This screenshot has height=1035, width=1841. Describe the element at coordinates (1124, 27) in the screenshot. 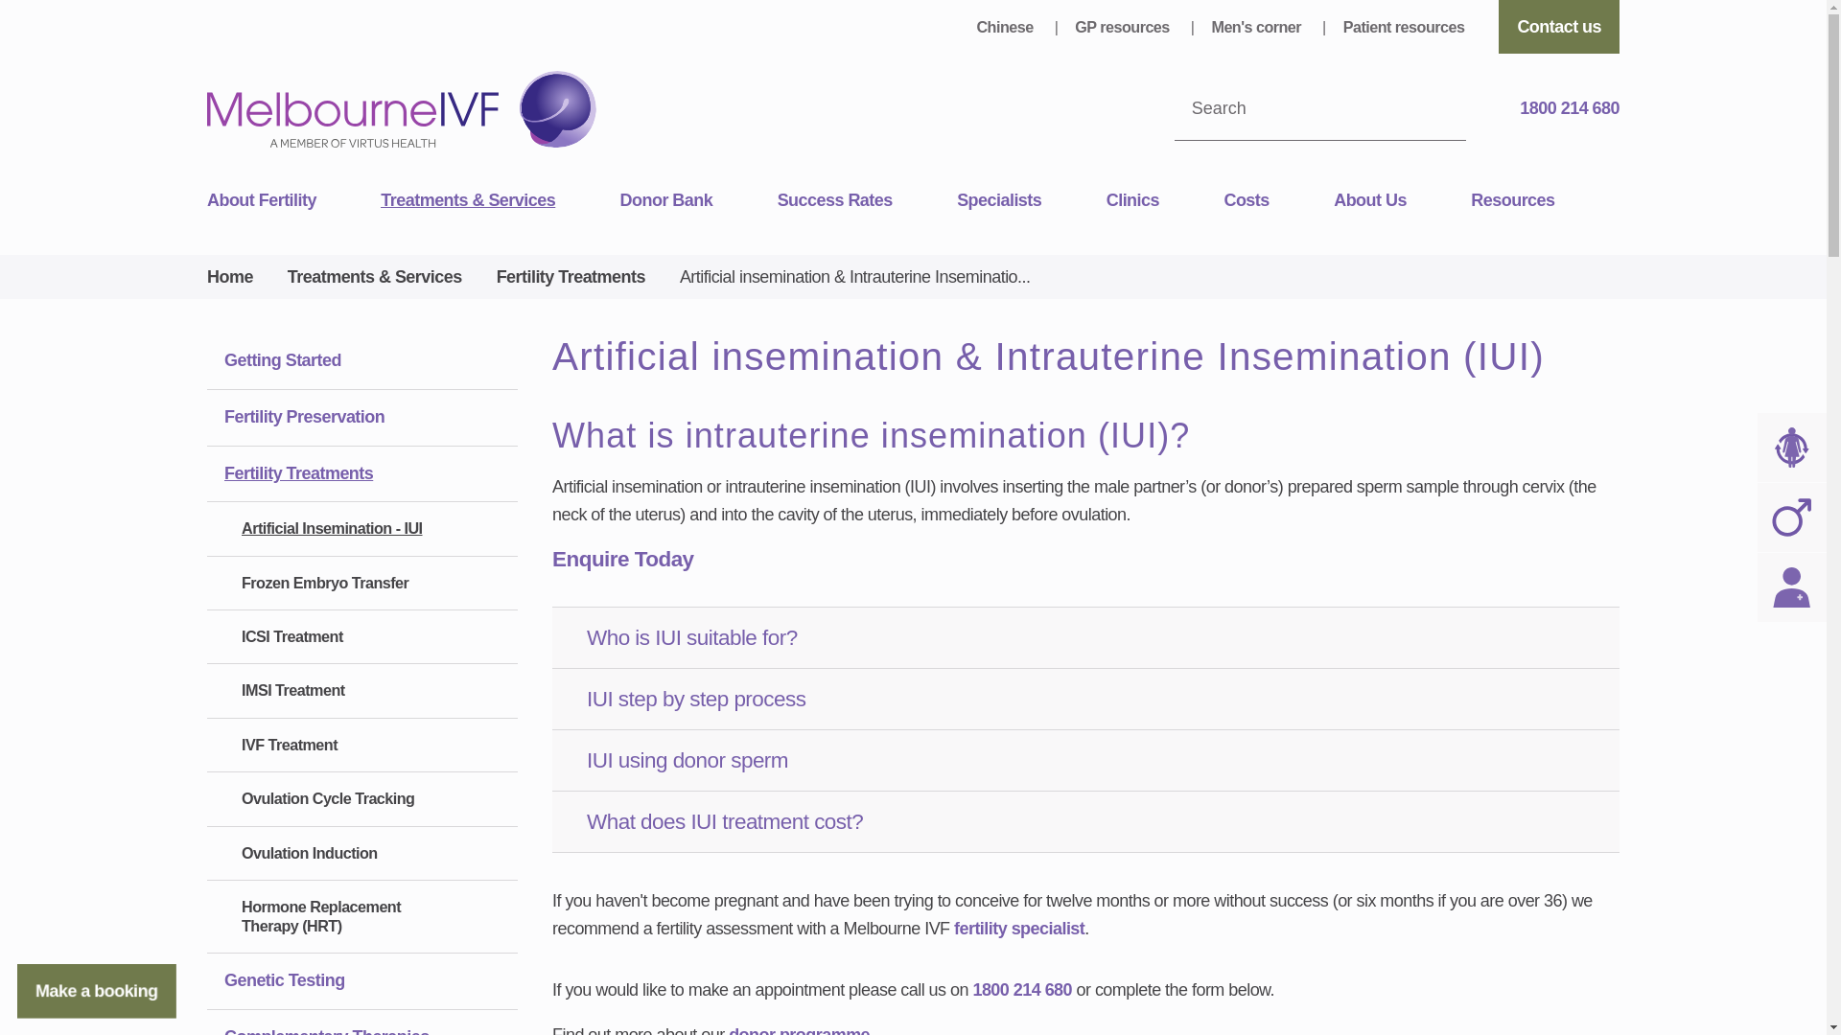

I see `GP resources` at that location.